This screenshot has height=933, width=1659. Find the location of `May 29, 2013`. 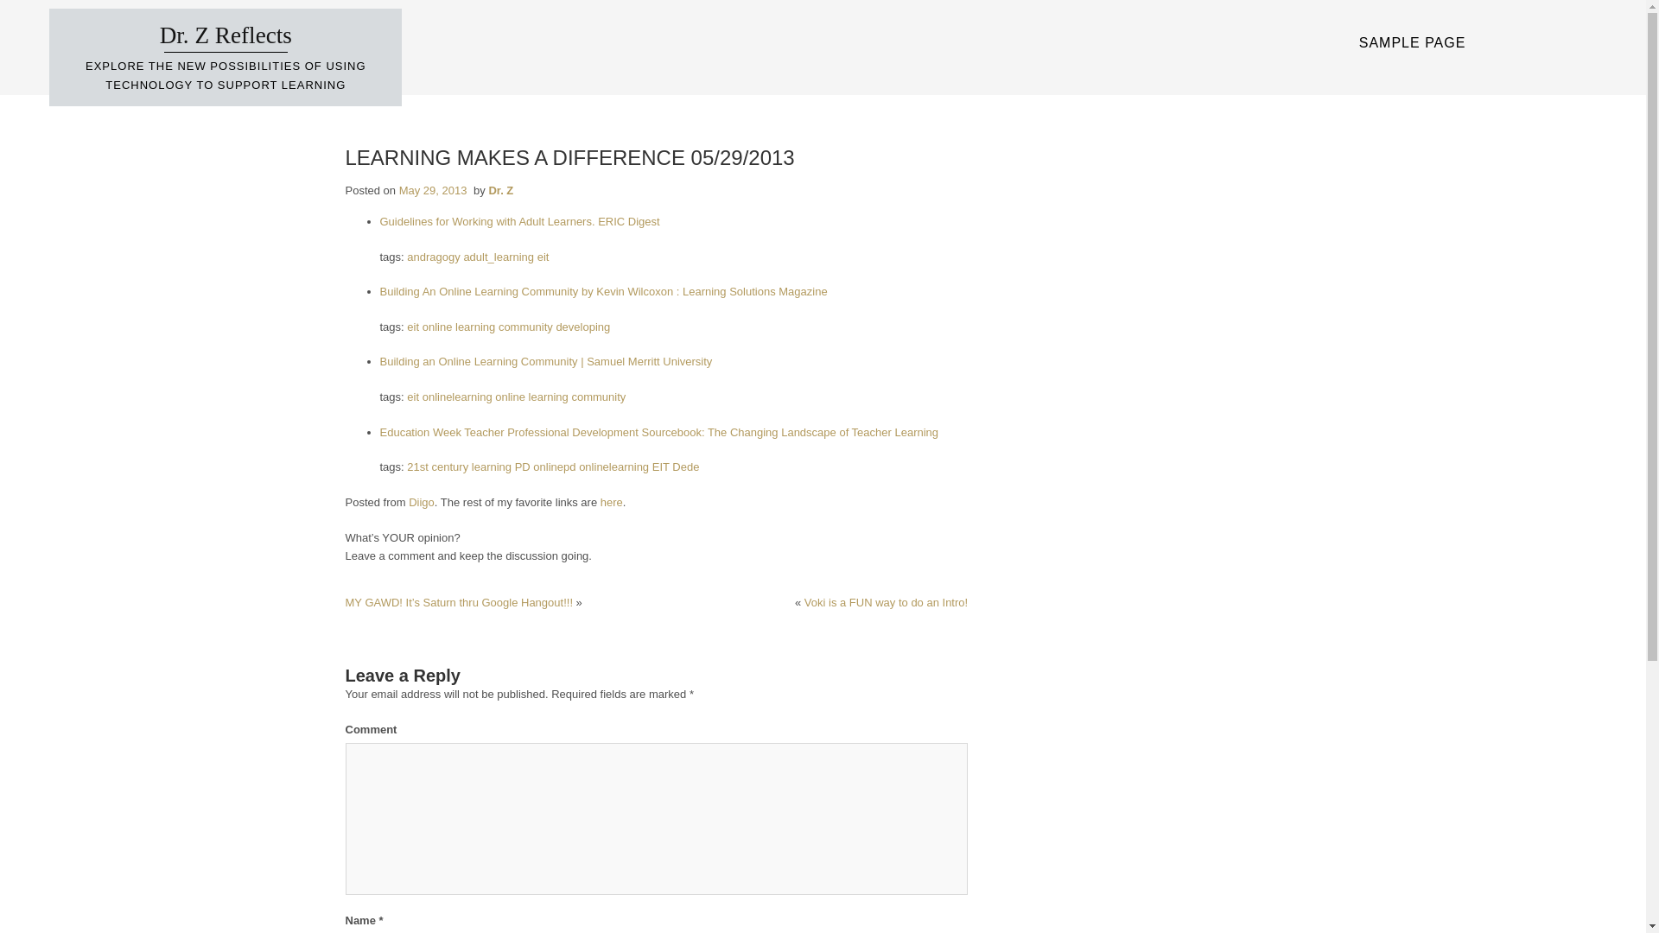

May 29, 2013 is located at coordinates (434, 190).